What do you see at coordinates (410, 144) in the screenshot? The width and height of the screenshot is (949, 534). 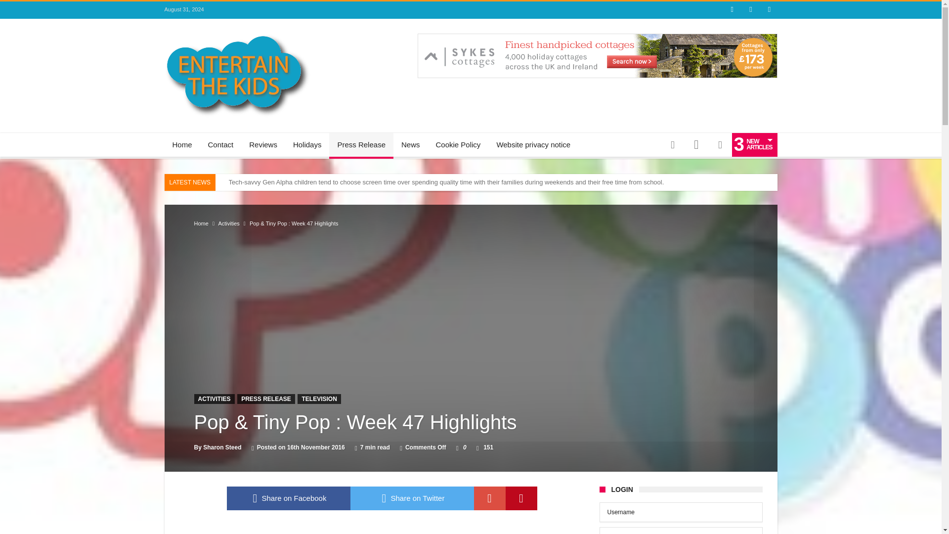 I see `News` at bounding box center [410, 144].